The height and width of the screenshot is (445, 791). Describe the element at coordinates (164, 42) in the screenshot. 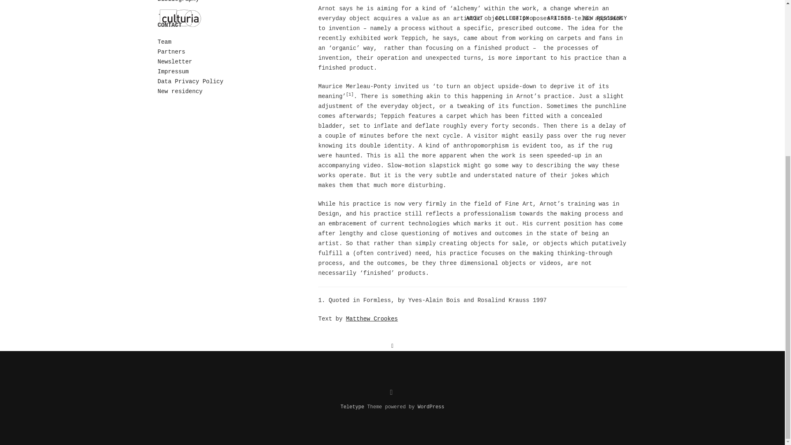

I see `Team` at that location.